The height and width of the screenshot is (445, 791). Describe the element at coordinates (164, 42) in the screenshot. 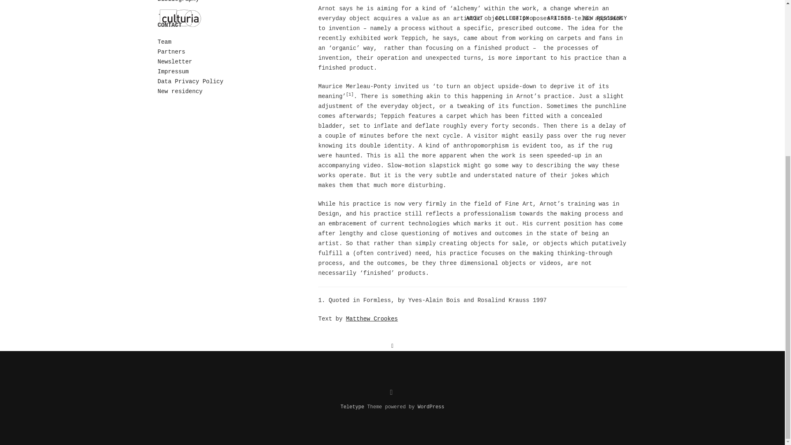

I see `Team` at that location.